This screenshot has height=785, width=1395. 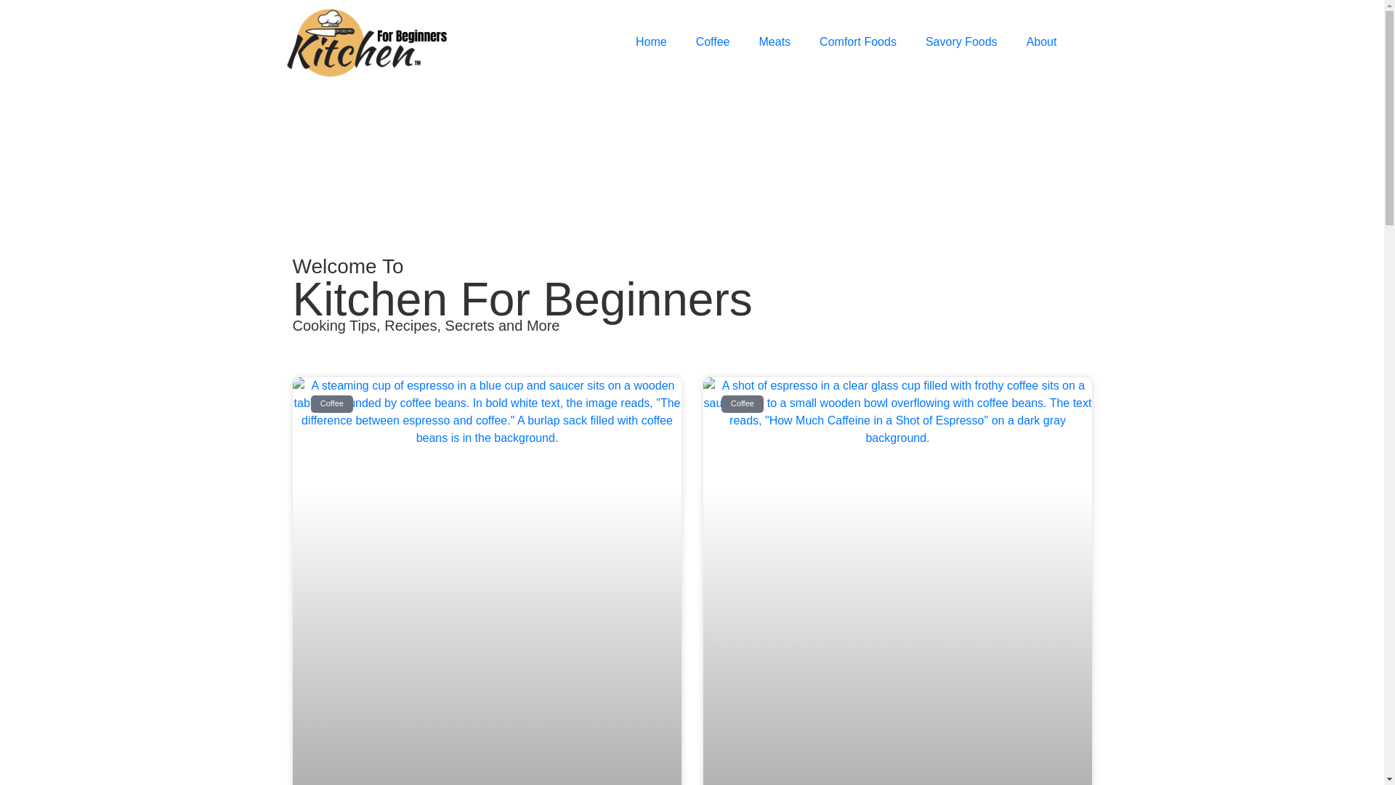 What do you see at coordinates (651, 42) in the screenshot?
I see `Home` at bounding box center [651, 42].